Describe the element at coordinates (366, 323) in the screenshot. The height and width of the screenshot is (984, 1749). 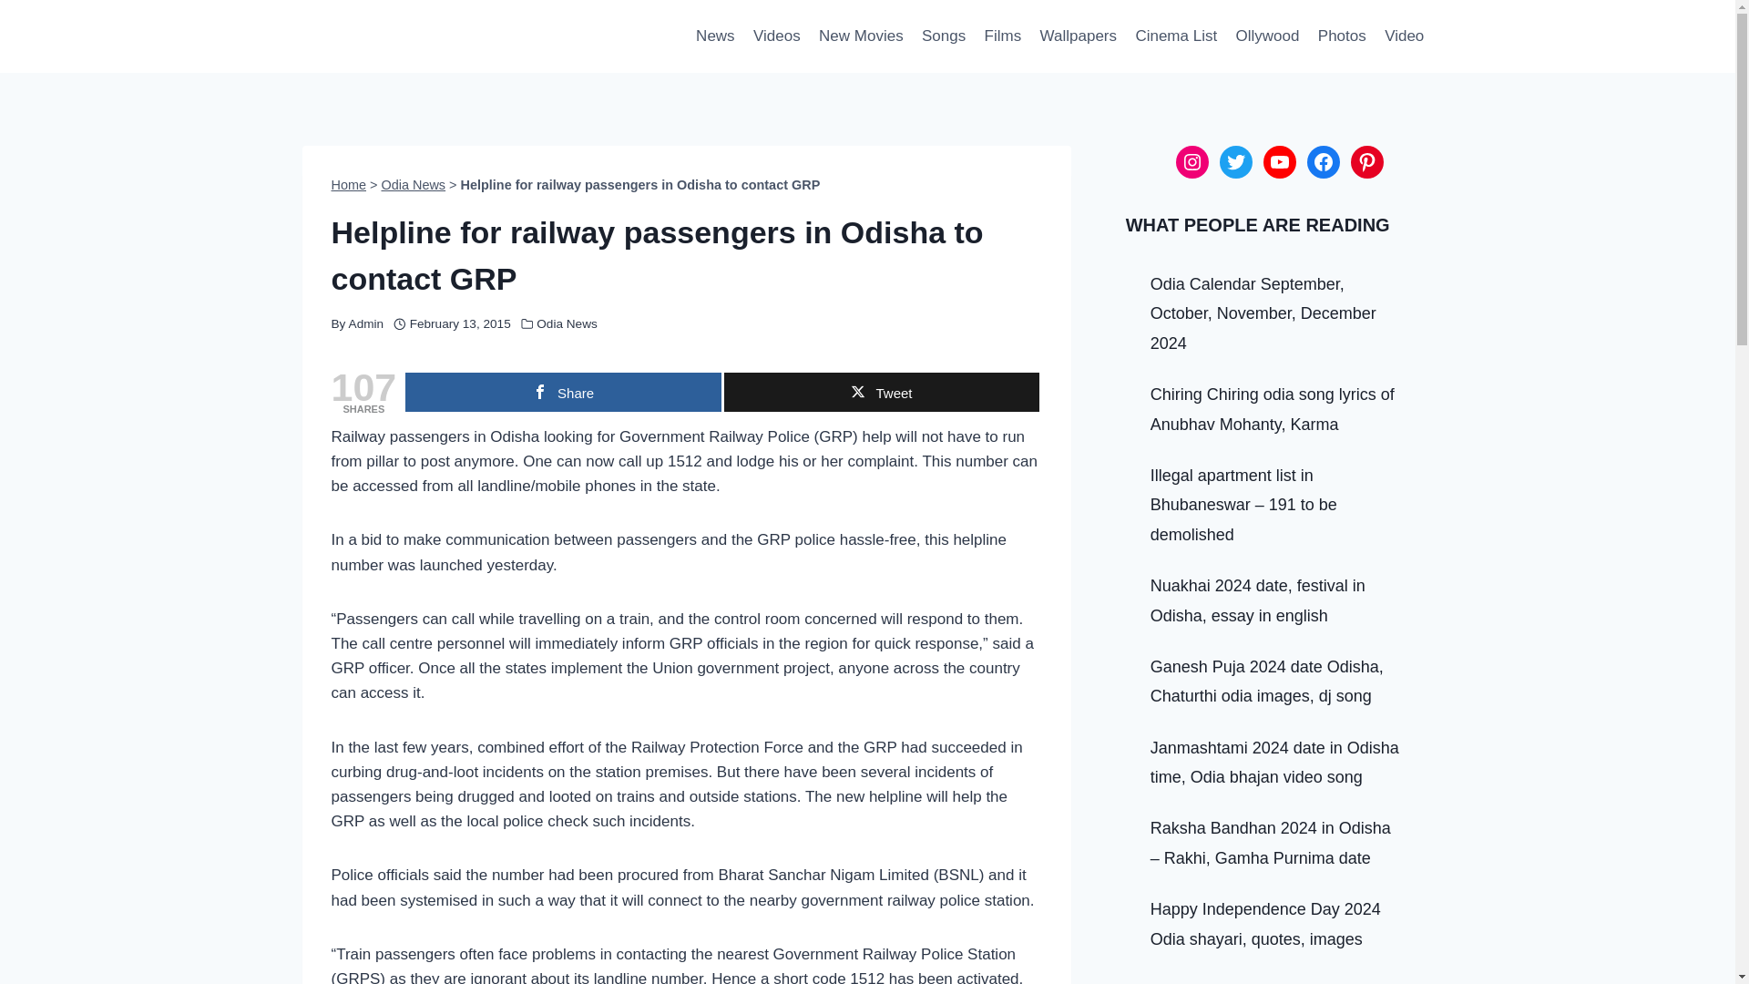
I see `Admin` at that location.